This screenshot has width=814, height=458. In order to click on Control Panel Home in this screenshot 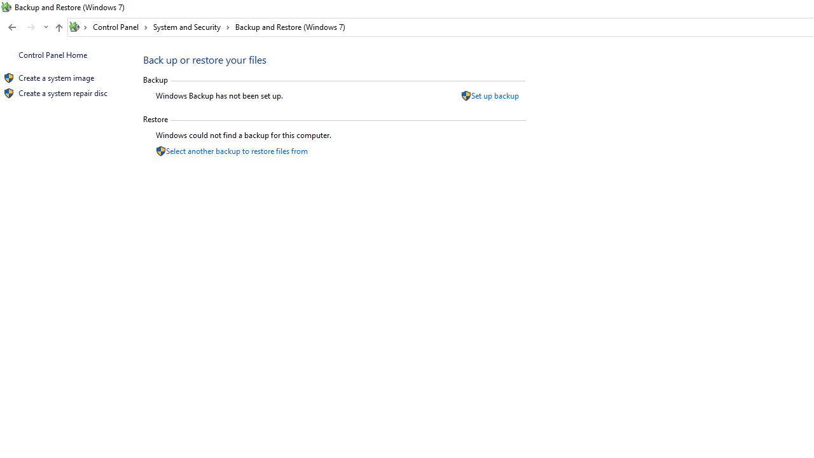, I will do `click(52, 55)`.